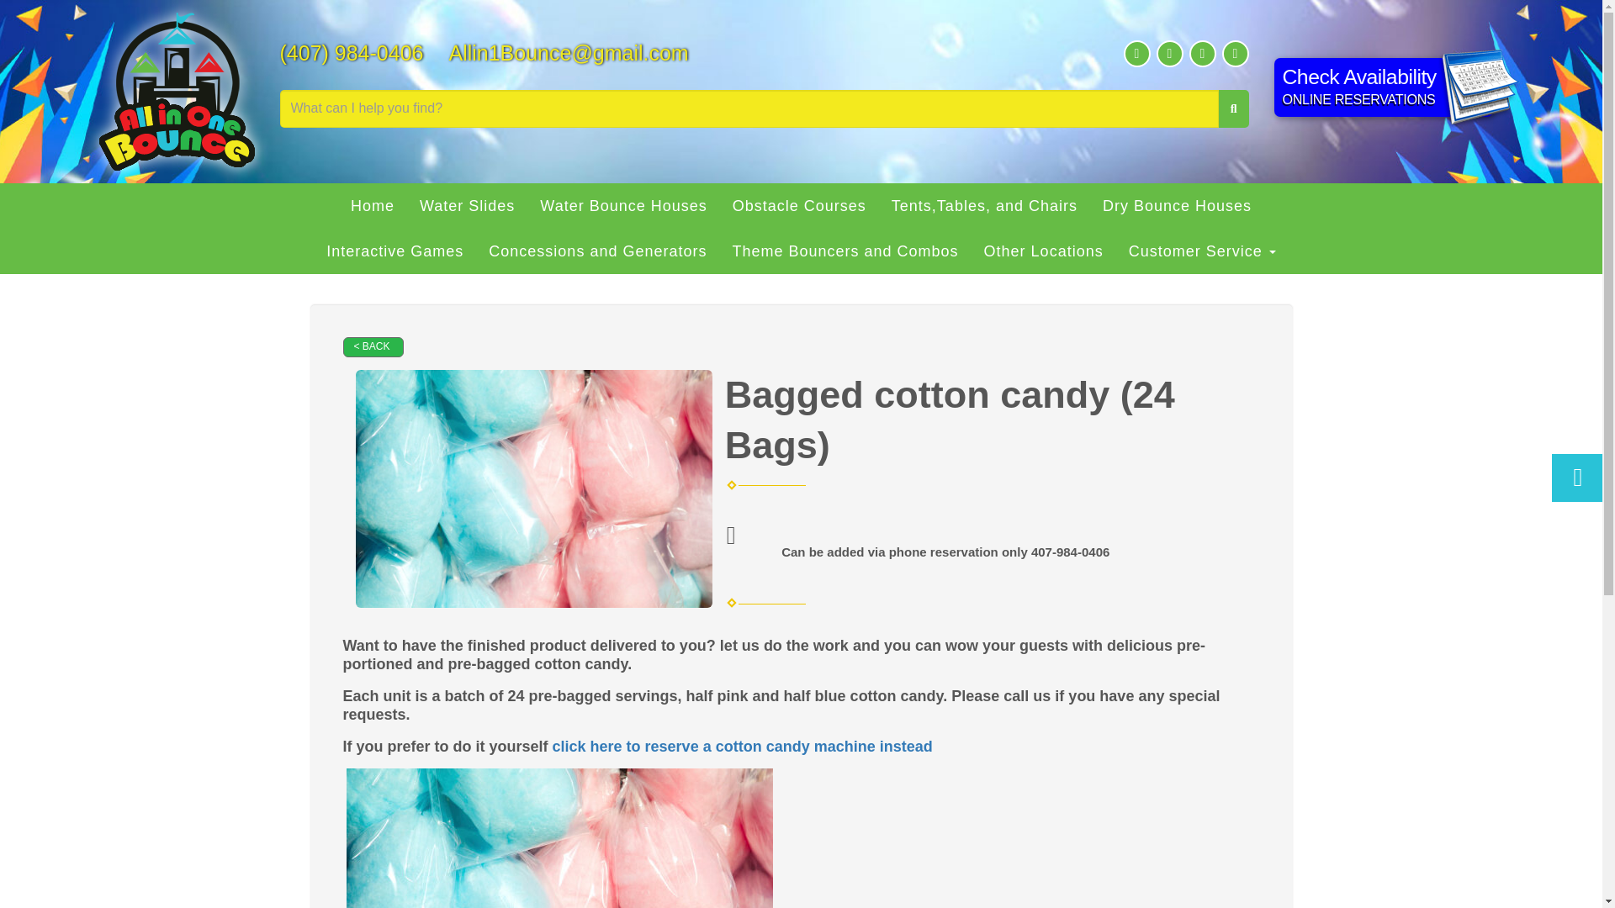 This screenshot has height=908, width=1615. Describe the element at coordinates (845, 251) in the screenshot. I see `Pre-bagged cotton candy` at that location.